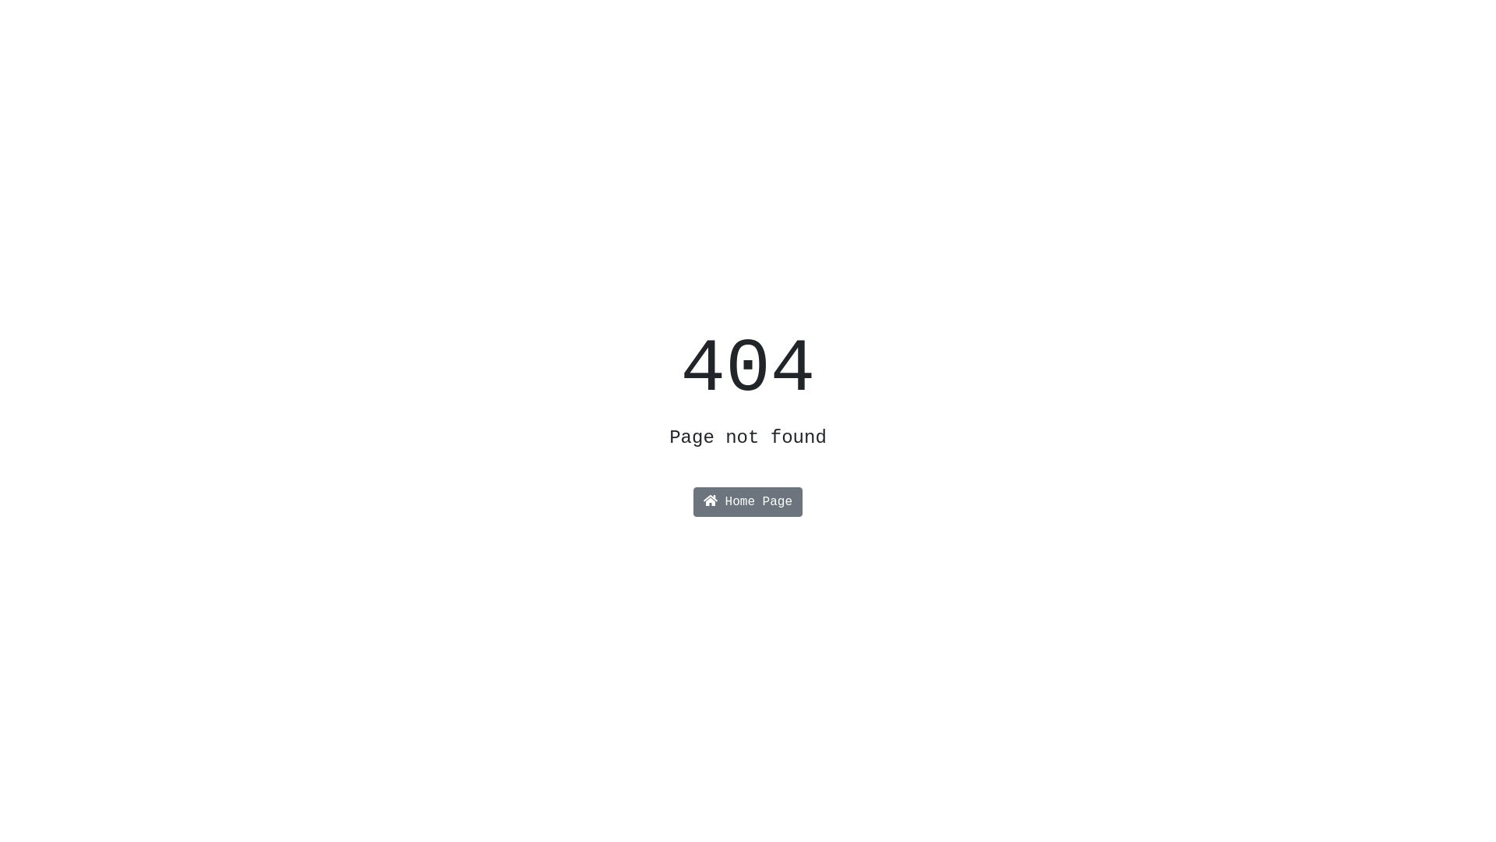  I want to click on Home Page, so click(748, 502).